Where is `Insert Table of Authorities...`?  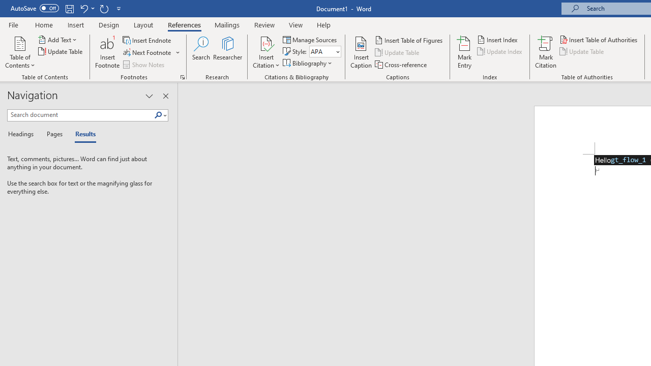 Insert Table of Authorities... is located at coordinates (599, 40).